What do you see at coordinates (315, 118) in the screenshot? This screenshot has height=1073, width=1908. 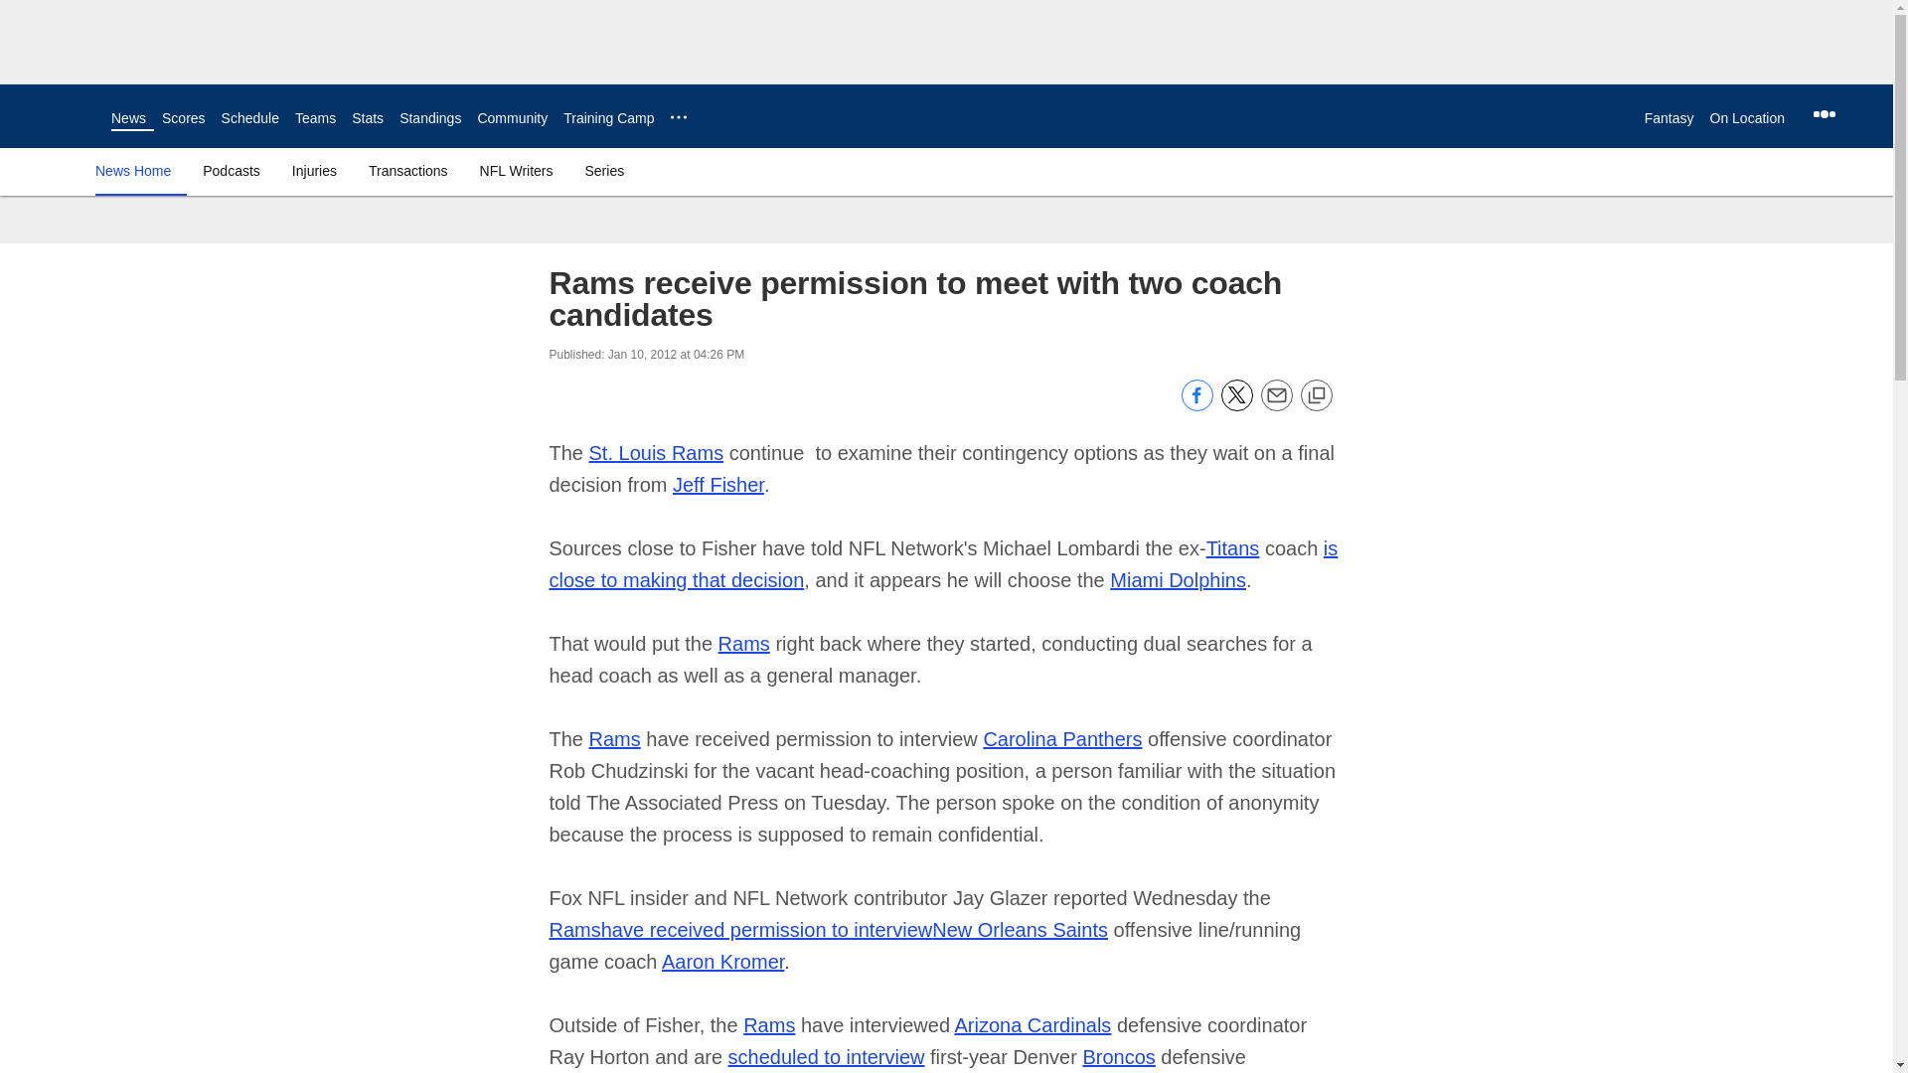 I see `Teams` at bounding box center [315, 118].